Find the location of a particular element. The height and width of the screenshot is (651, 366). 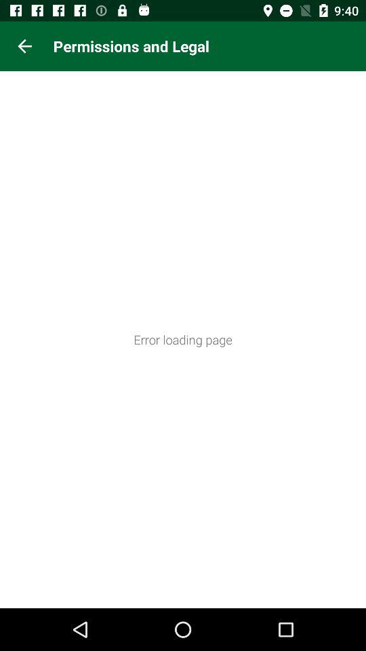

turn on app to the left of the permissions and legal item is located at coordinates (24, 46).